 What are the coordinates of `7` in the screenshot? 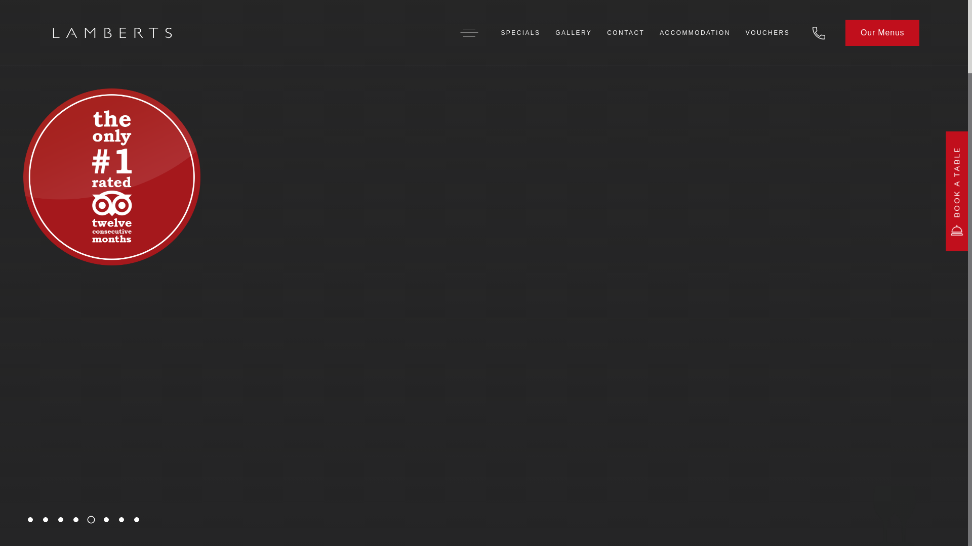 It's located at (121, 520).